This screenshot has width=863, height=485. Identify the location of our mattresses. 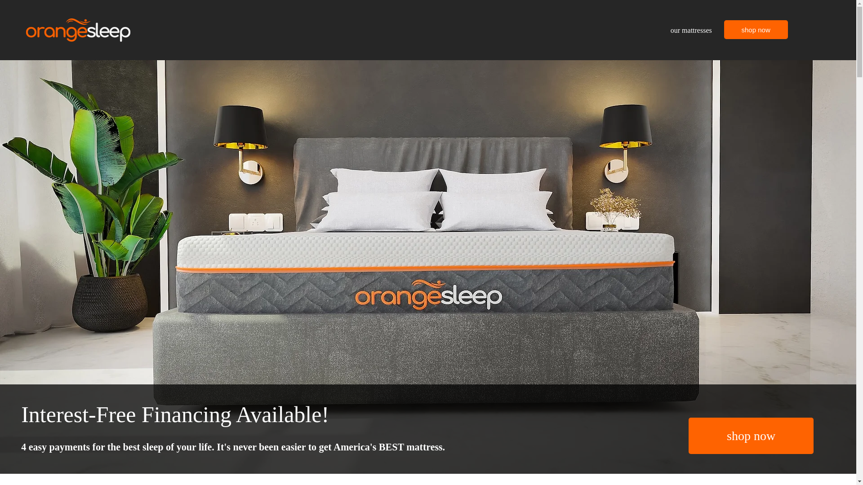
(691, 30).